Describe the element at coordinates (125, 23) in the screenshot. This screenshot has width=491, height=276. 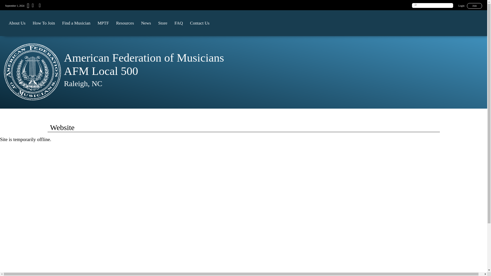
I see `Resources` at that location.